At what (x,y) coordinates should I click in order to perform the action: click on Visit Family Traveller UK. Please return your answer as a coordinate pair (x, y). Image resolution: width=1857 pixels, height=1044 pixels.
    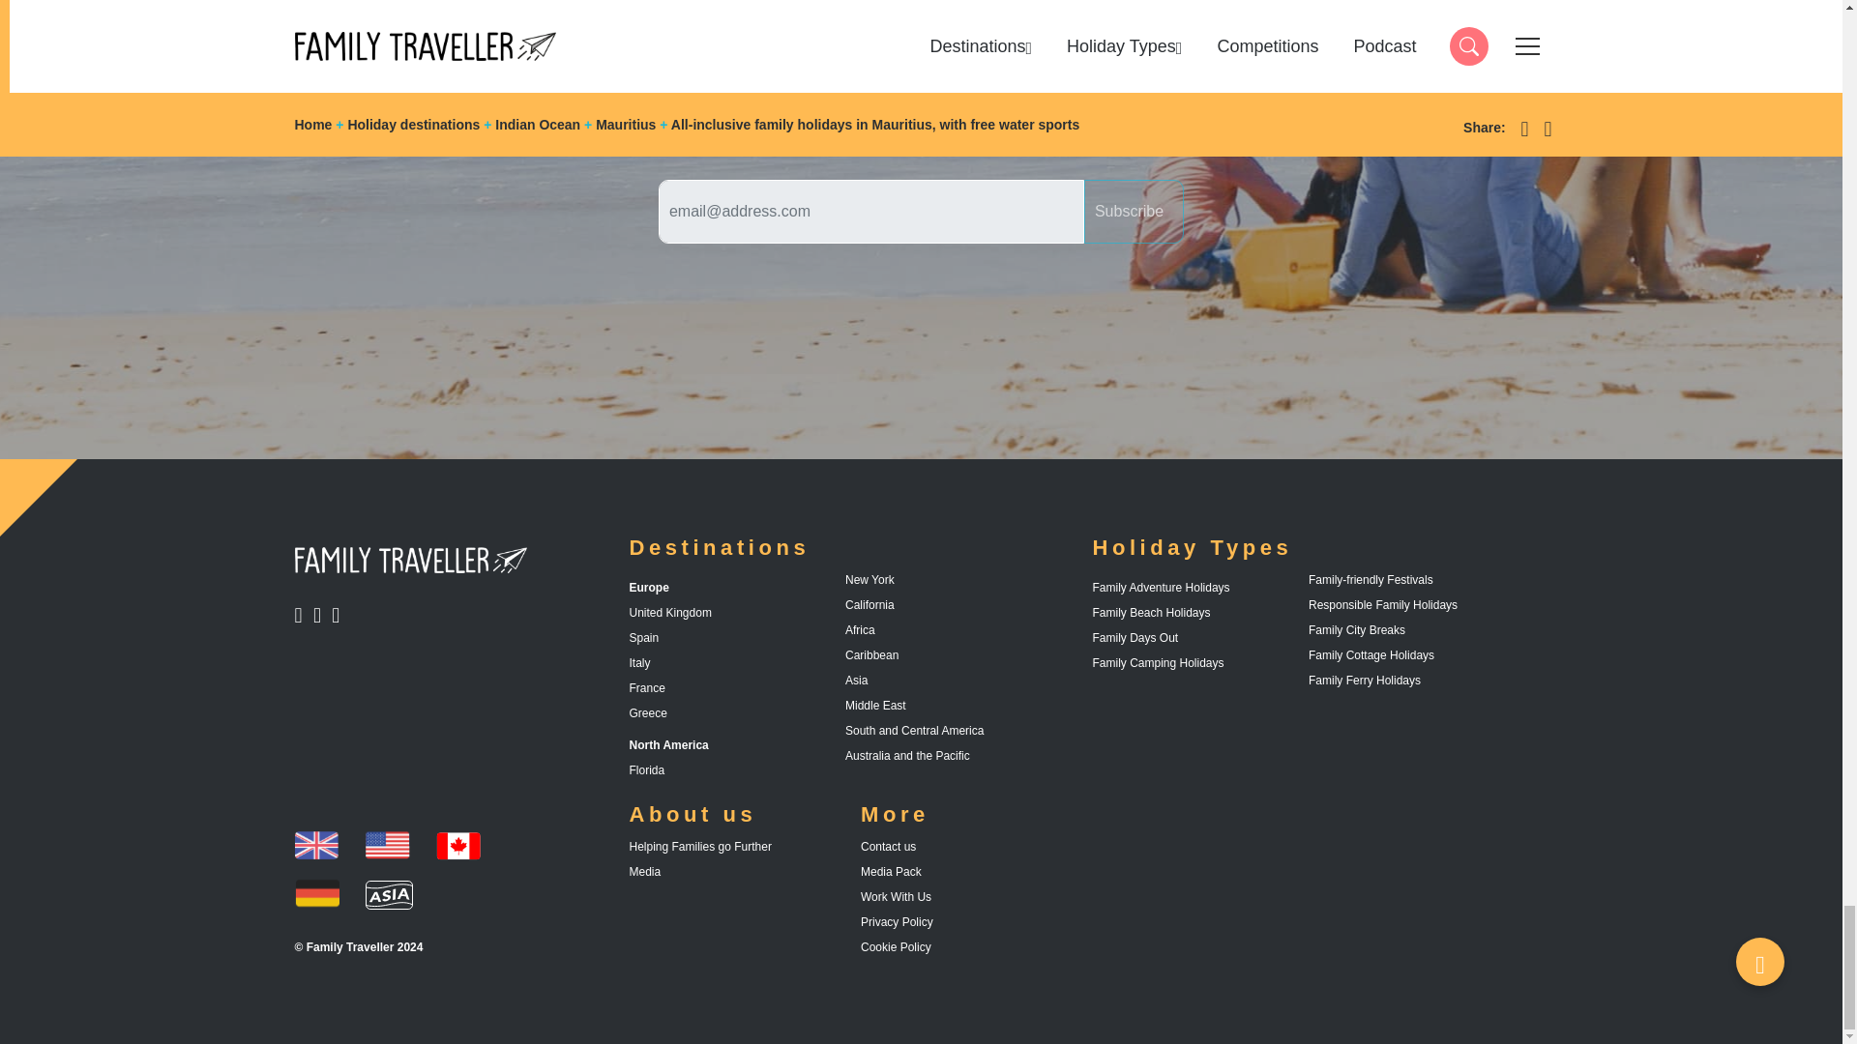
    Looking at the image, I should click on (302, 615).